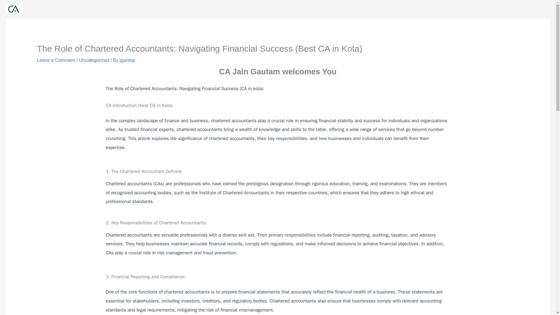  Describe the element at coordinates (540, 9) in the screenshot. I see `Blog` at that location.